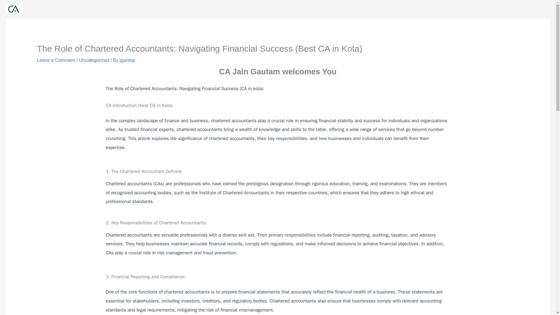  Describe the element at coordinates (540, 9) in the screenshot. I see `Blog` at that location.